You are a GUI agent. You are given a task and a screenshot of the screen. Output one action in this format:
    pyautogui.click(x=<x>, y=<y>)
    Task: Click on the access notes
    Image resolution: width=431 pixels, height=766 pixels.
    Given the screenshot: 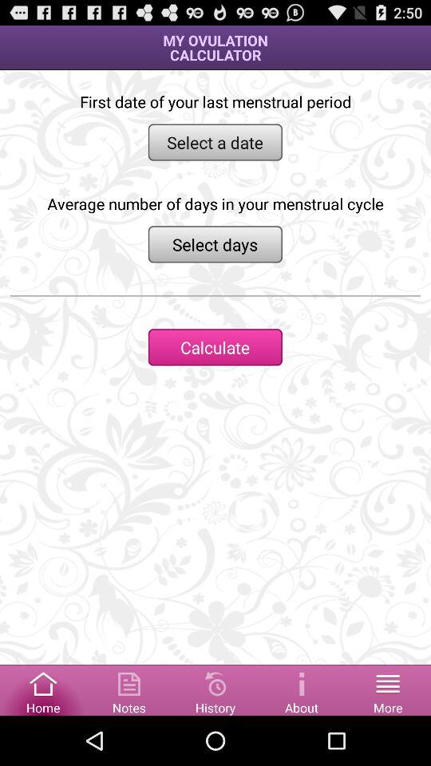 What is the action you would take?
    pyautogui.click(x=129, y=689)
    